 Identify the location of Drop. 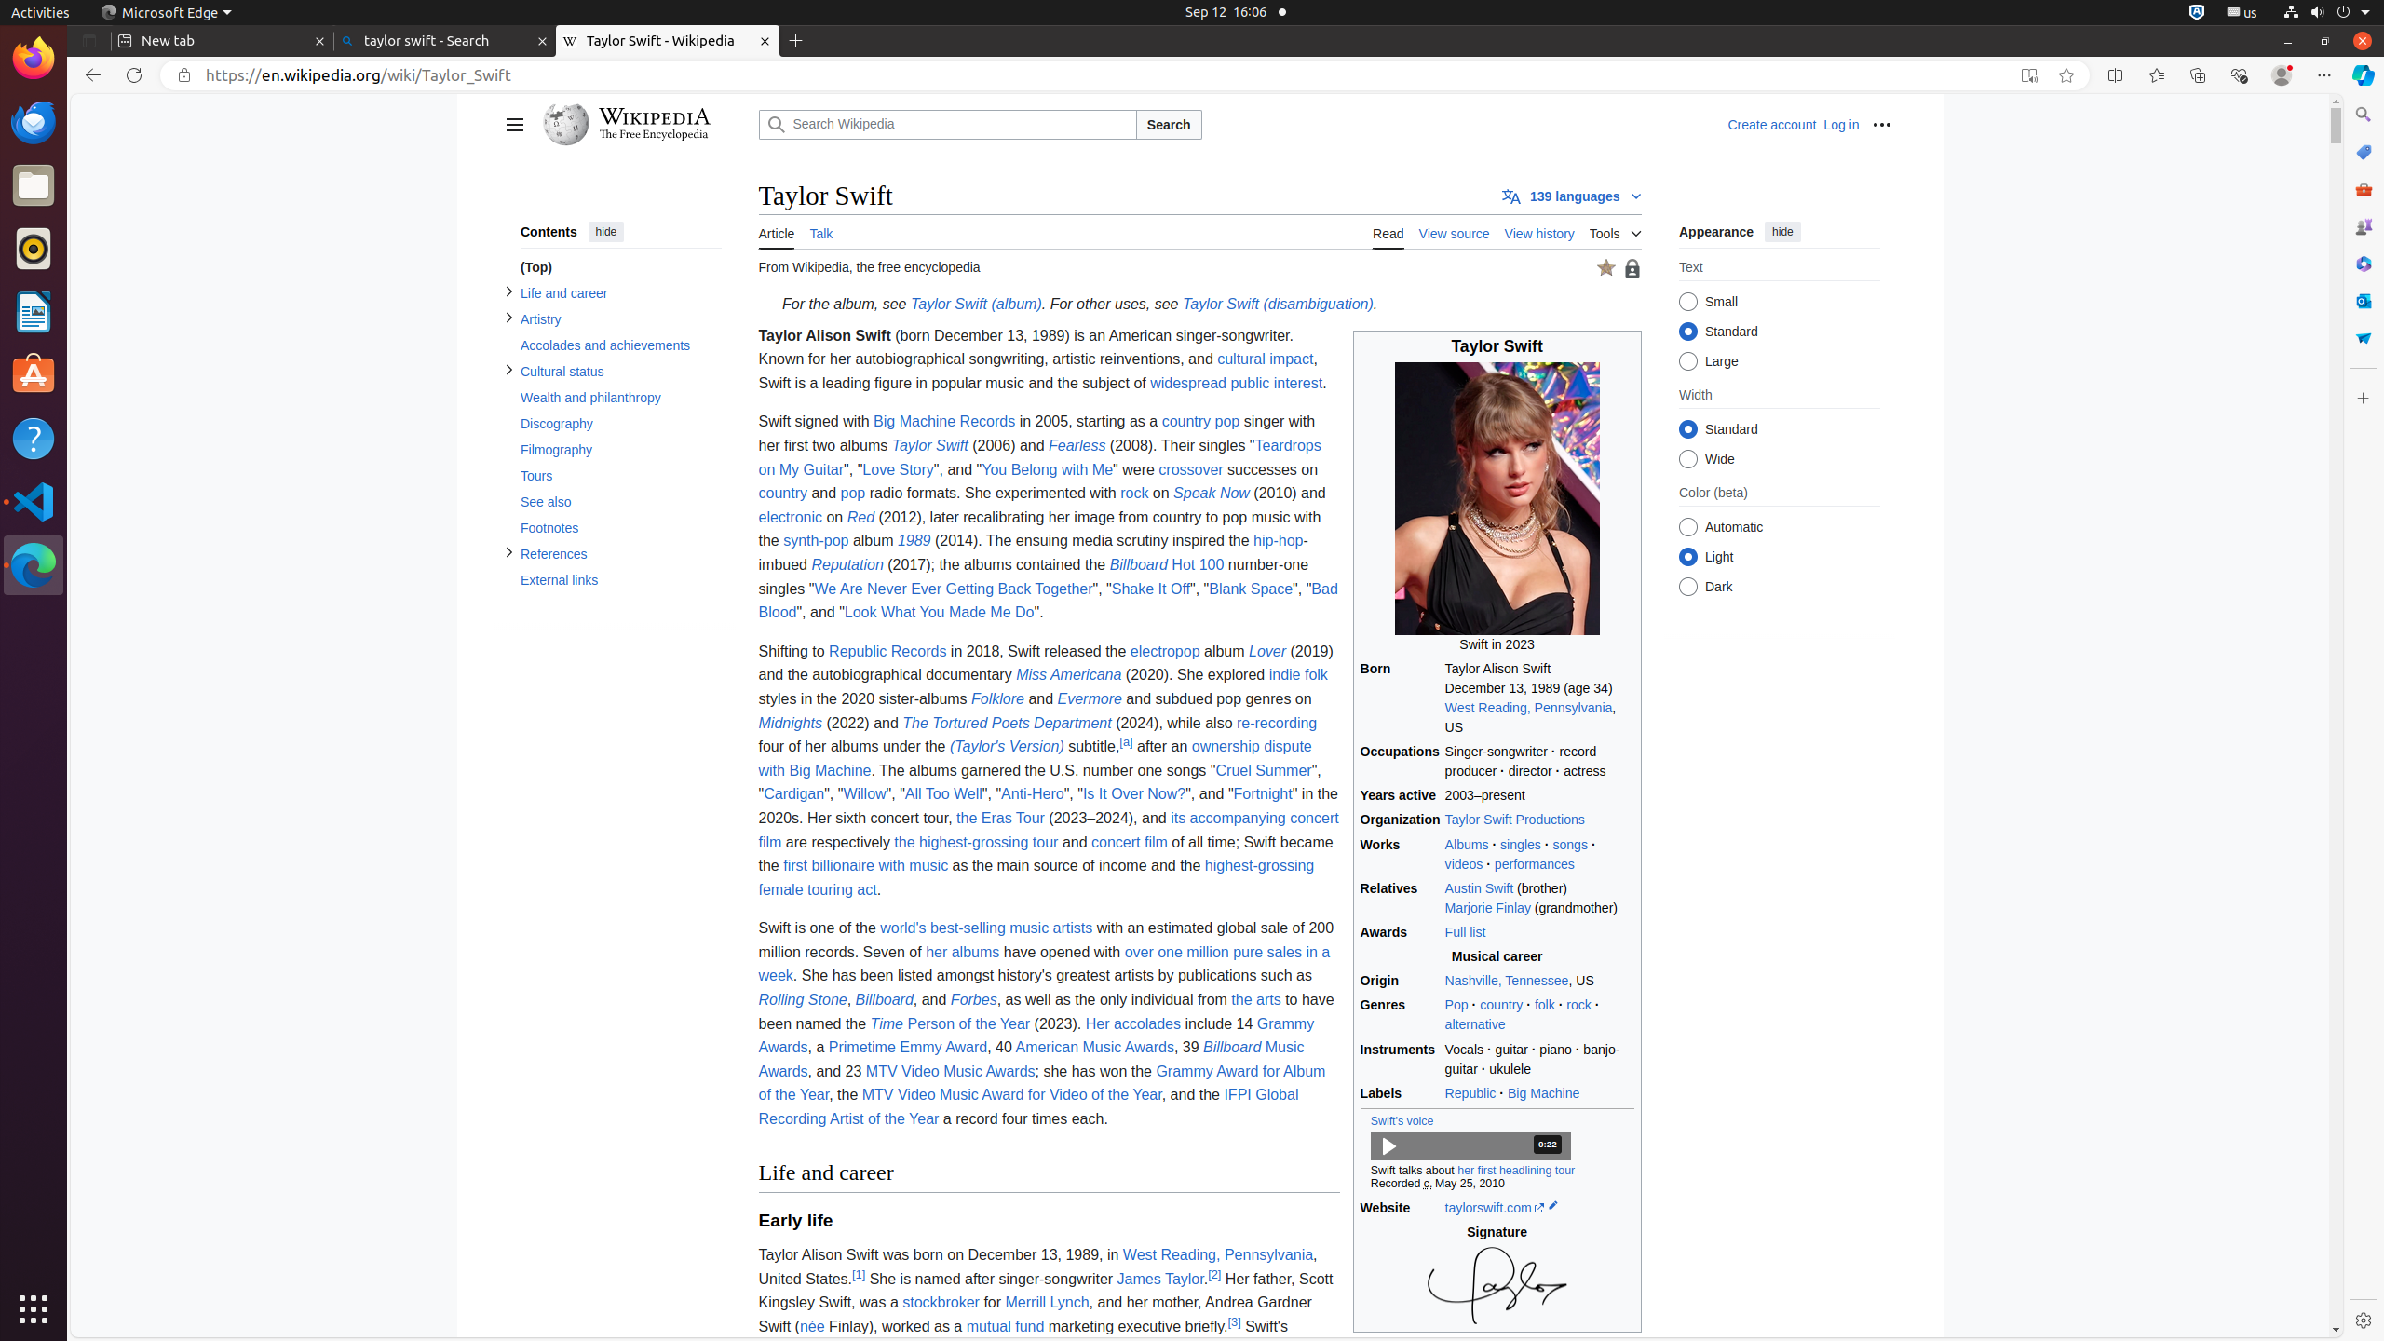
(2364, 338).